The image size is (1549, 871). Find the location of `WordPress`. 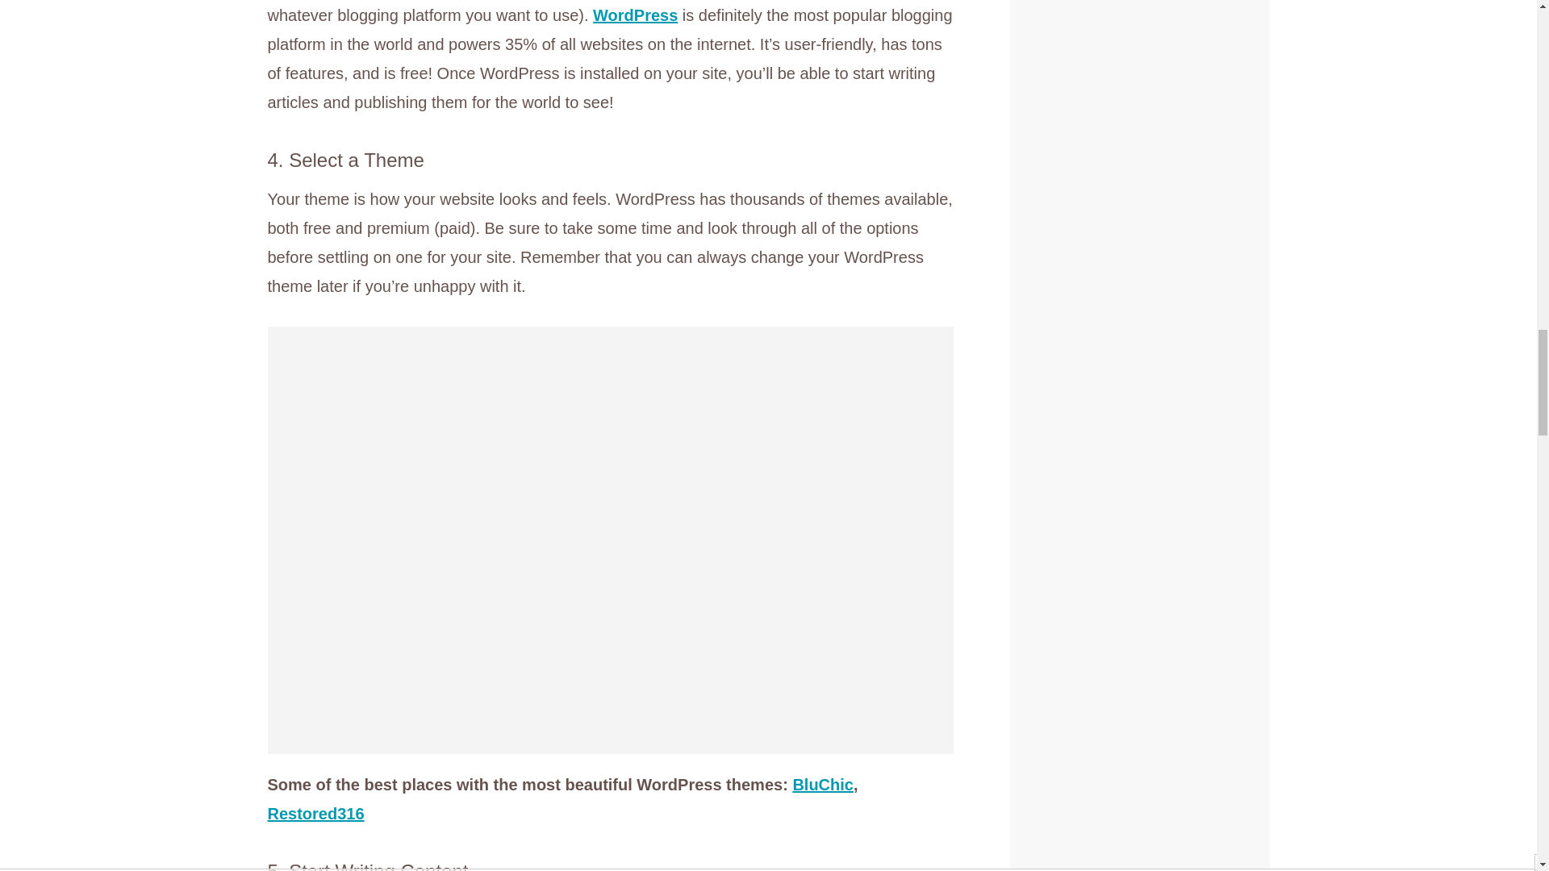

WordPress is located at coordinates (636, 15).